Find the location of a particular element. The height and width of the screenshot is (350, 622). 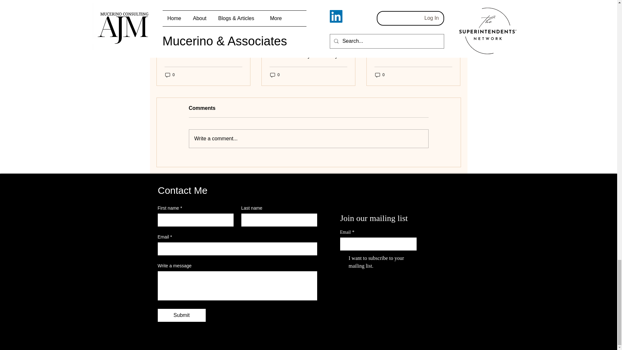

ROLE CONFLICT AND STUDENT SUCCESS is located at coordinates (203, 52).